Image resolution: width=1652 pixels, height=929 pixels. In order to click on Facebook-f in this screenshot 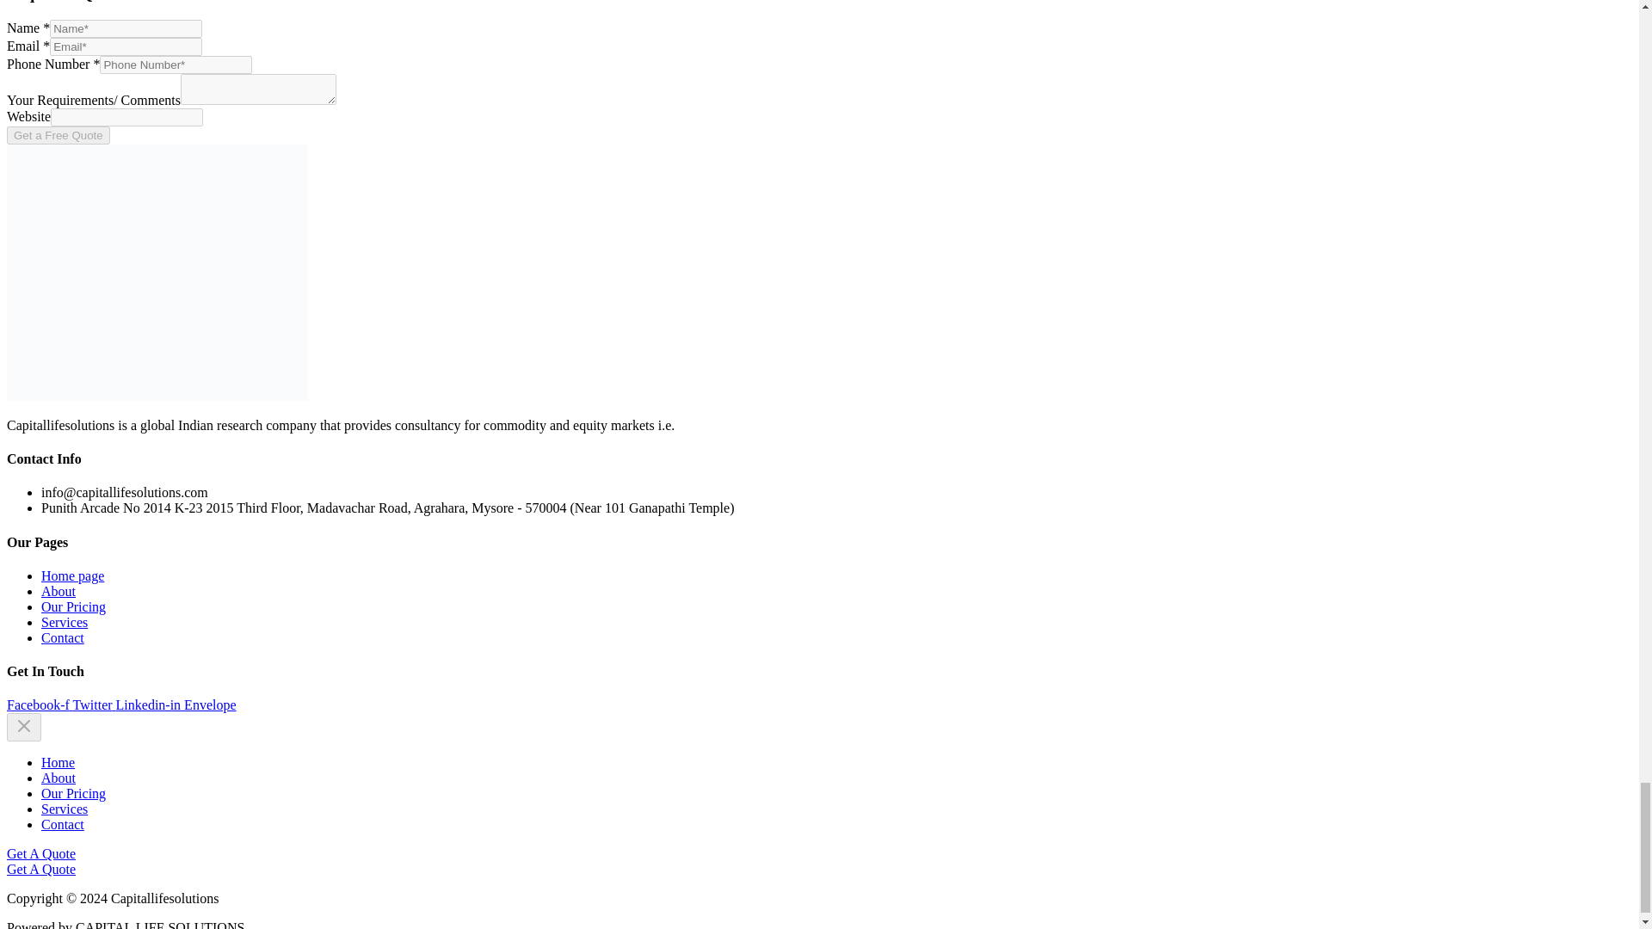, I will do `click(40, 705)`.